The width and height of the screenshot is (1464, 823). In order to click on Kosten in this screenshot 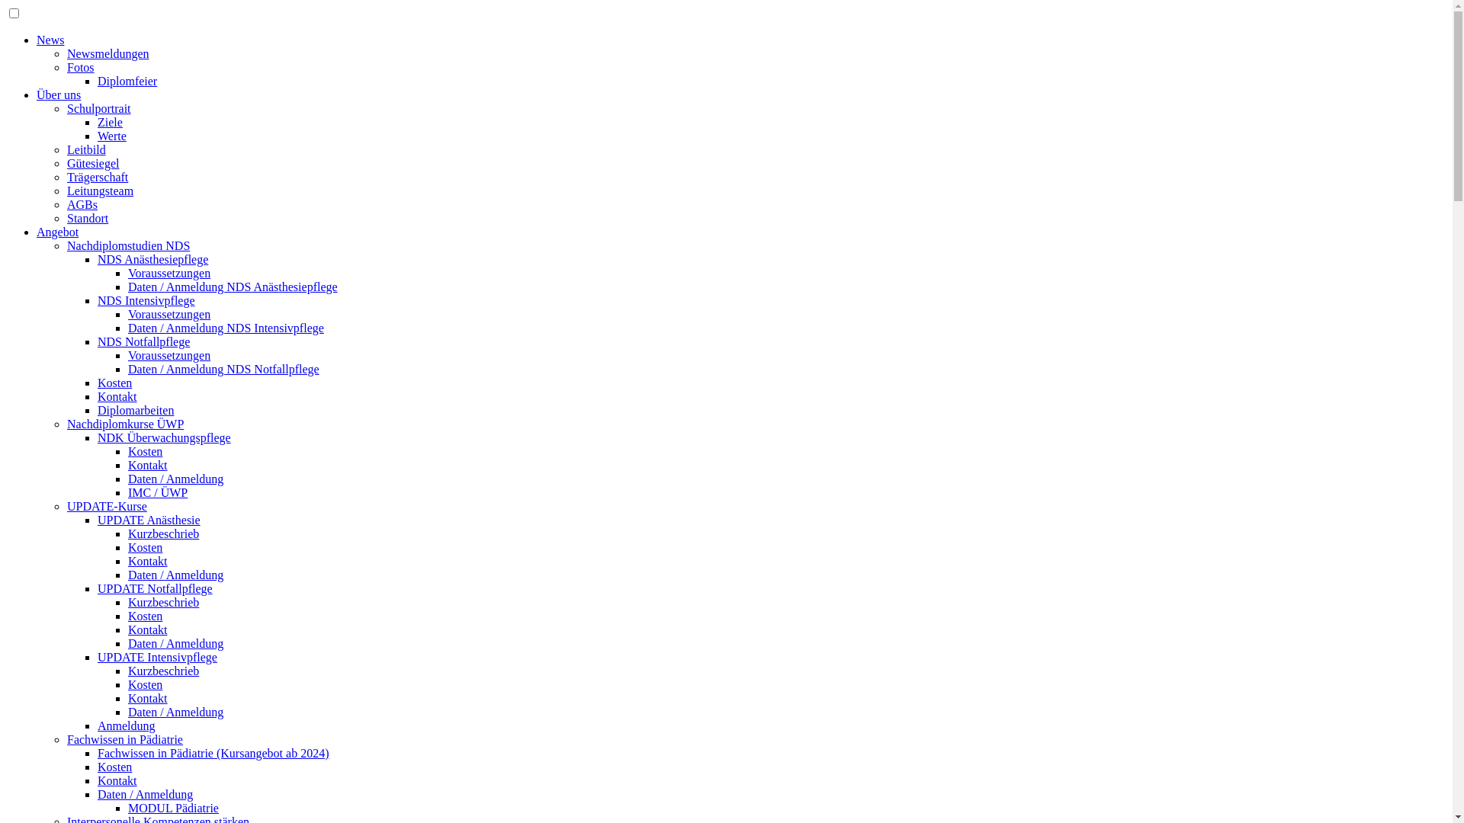, I will do `click(114, 383)`.